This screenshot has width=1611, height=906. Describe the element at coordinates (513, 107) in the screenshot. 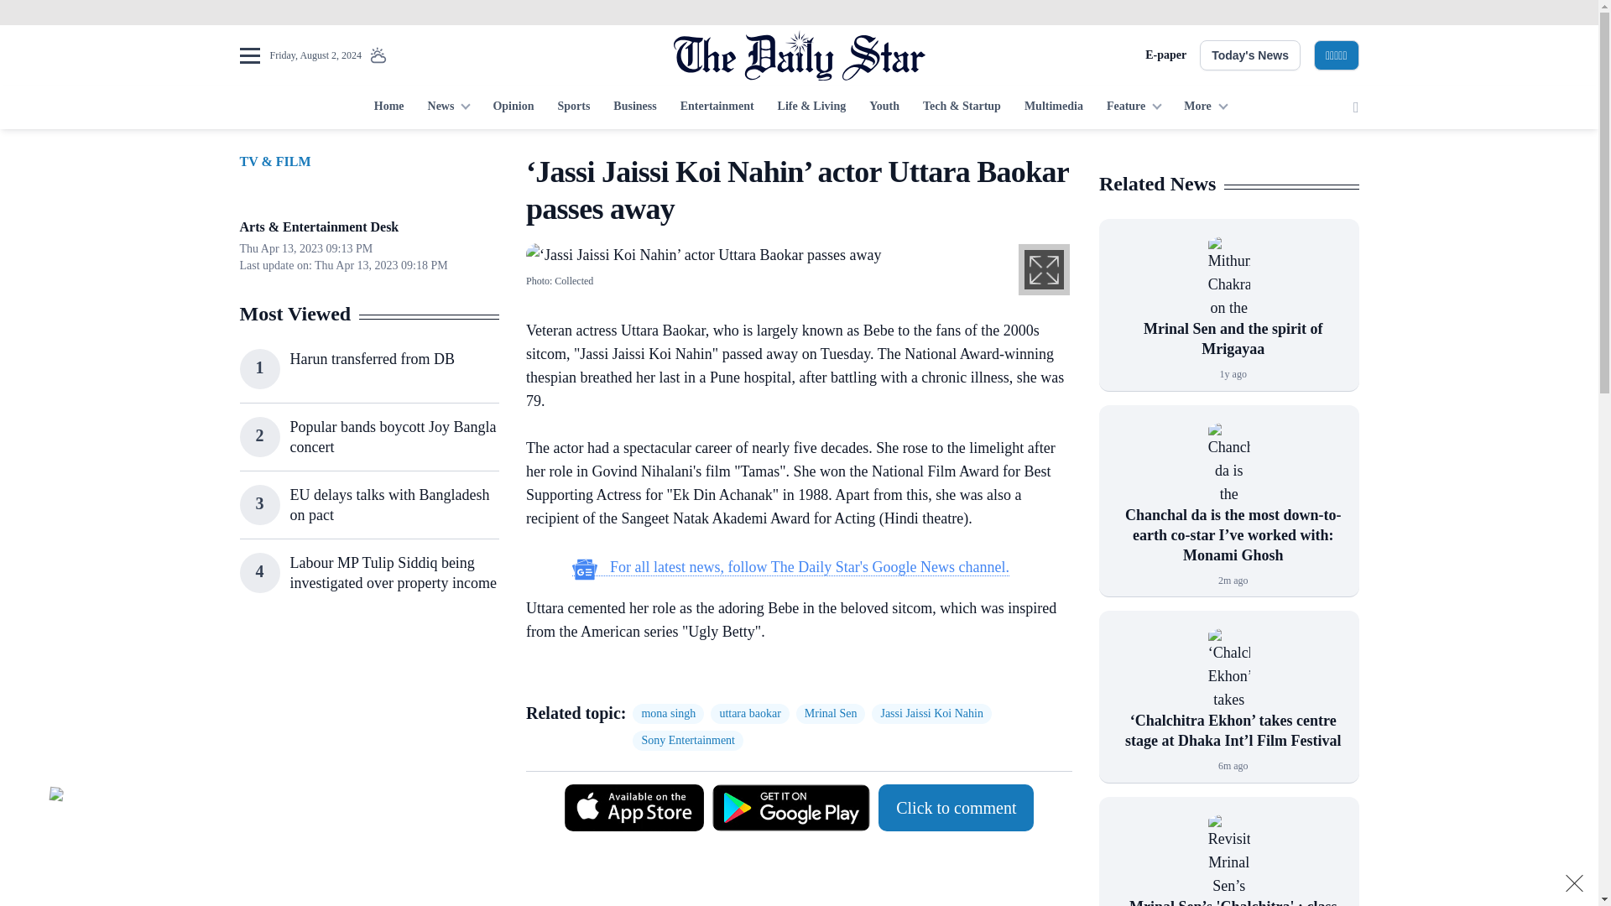

I see `Opinion` at that location.